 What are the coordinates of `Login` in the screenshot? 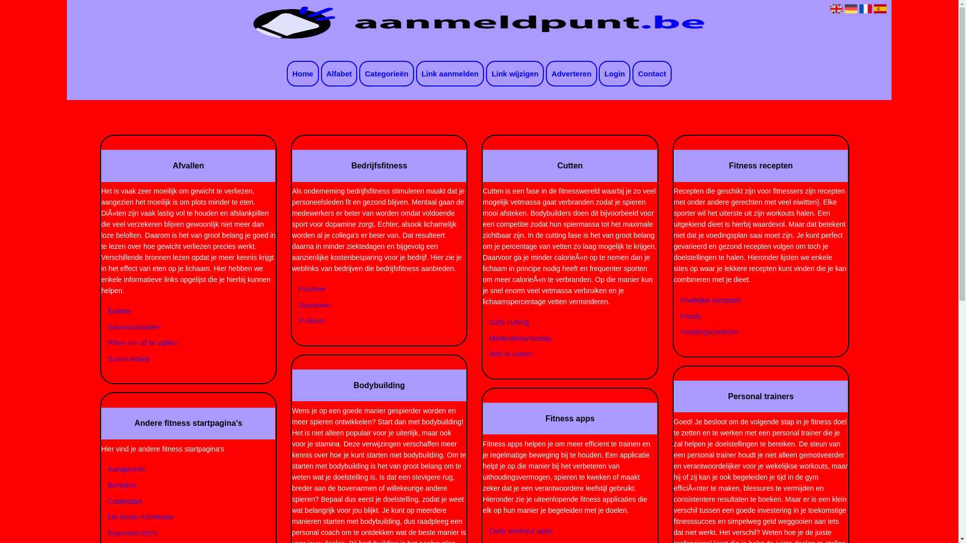 It's located at (615, 73).